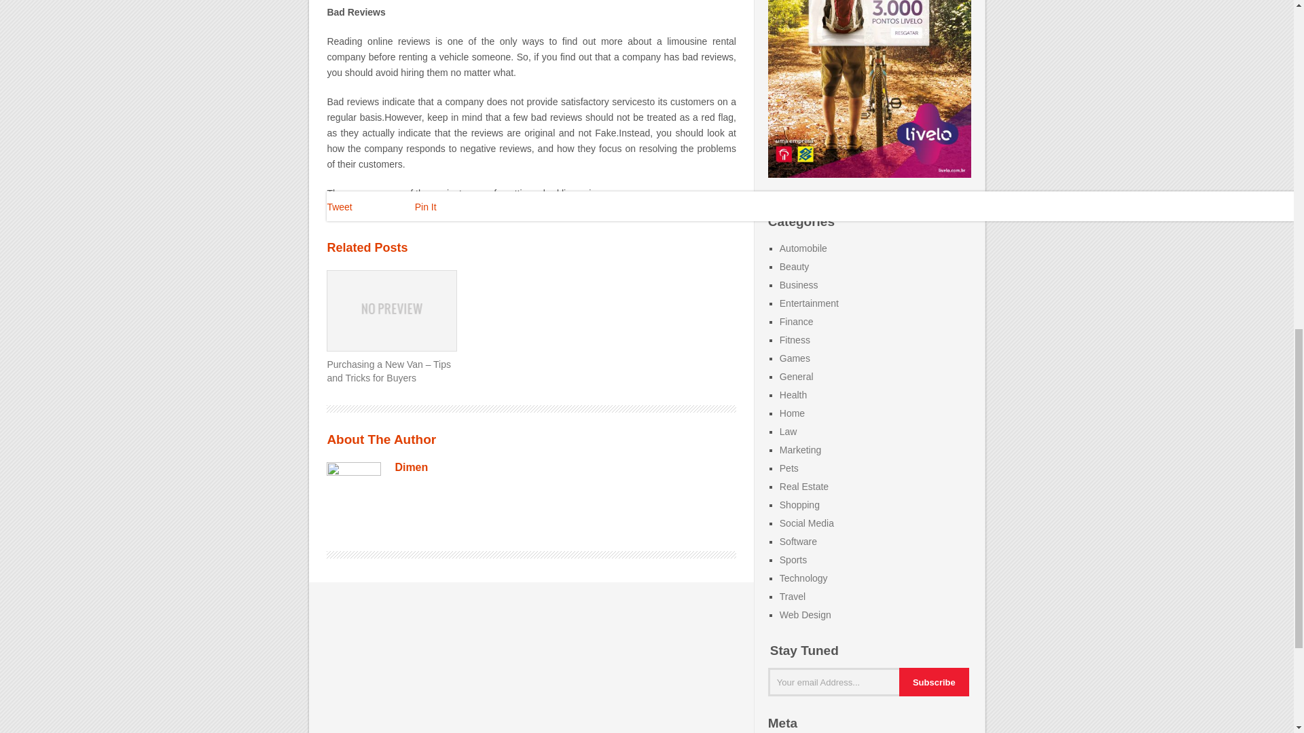 The width and height of the screenshot is (1304, 733). What do you see at coordinates (792, 413) in the screenshot?
I see `Home` at bounding box center [792, 413].